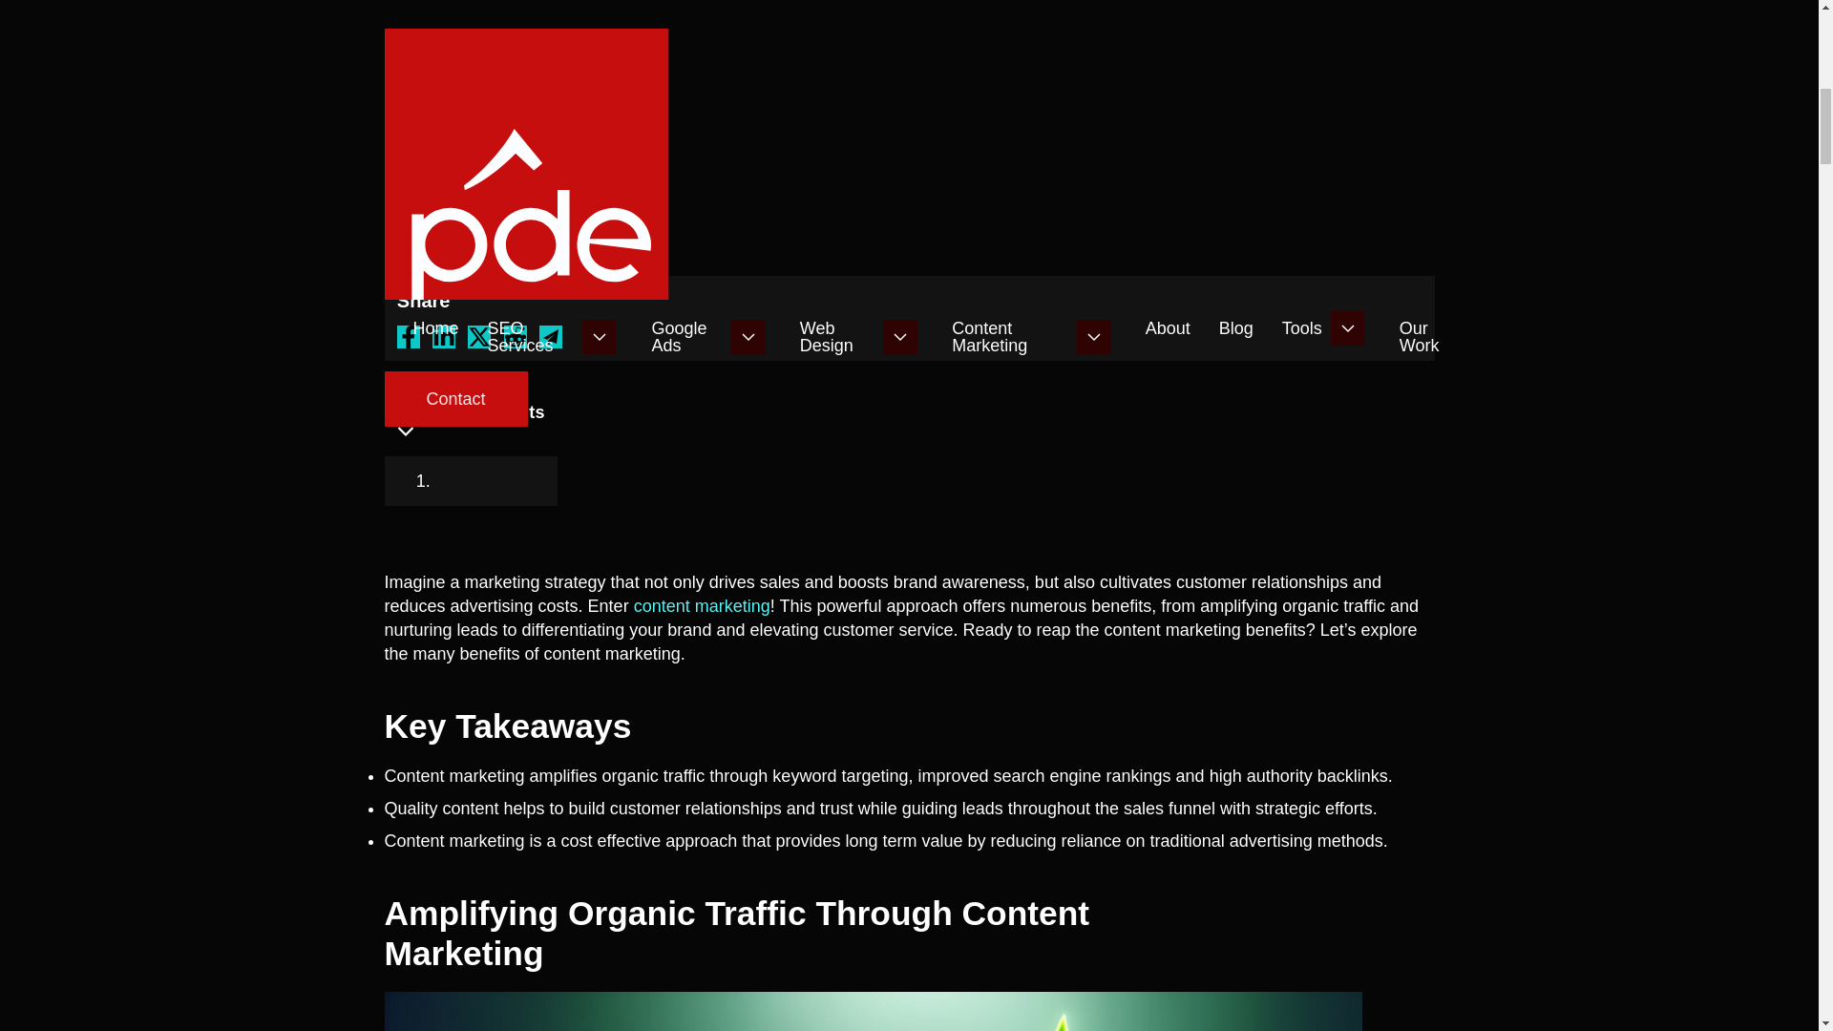  What do you see at coordinates (409, 337) in the screenshot?
I see `Share article to Facebook` at bounding box center [409, 337].